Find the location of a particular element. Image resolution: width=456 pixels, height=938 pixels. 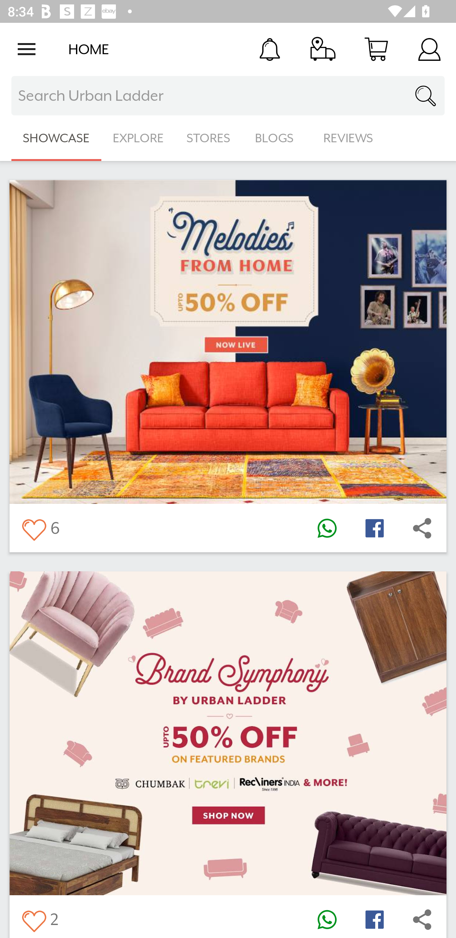

Open navigation drawer is located at coordinates (27, 49).